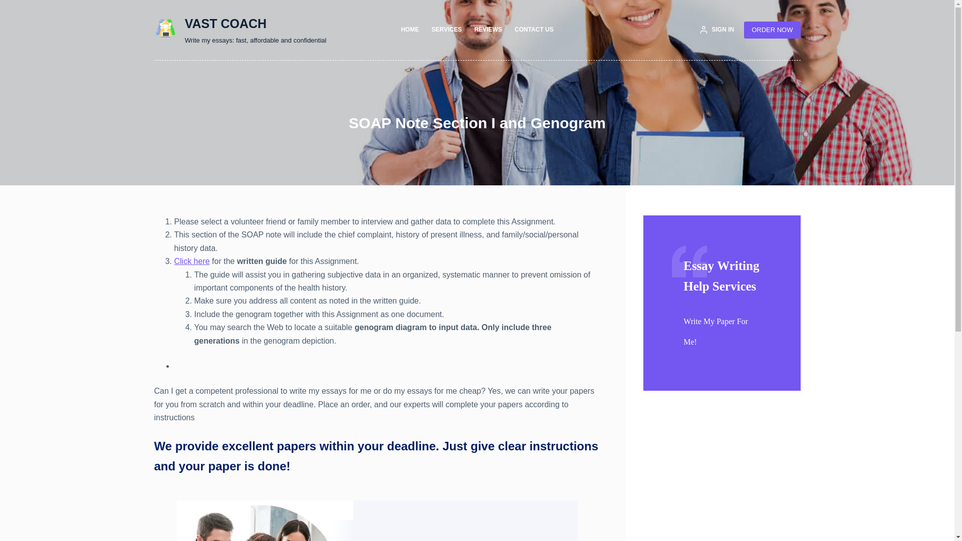 The width and height of the screenshot is (962, 541). I want to click on SOAP Note Section I and Genogram, so click(477, 122).